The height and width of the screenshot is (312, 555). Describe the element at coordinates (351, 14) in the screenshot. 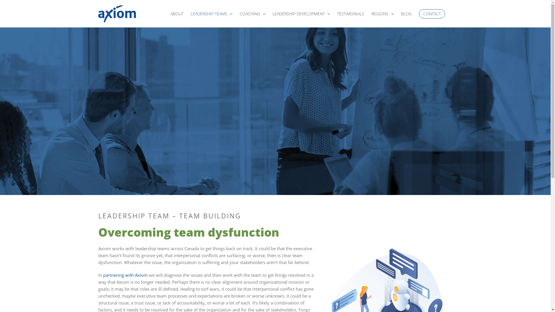

I see `TESTIMONIALS` at that location.